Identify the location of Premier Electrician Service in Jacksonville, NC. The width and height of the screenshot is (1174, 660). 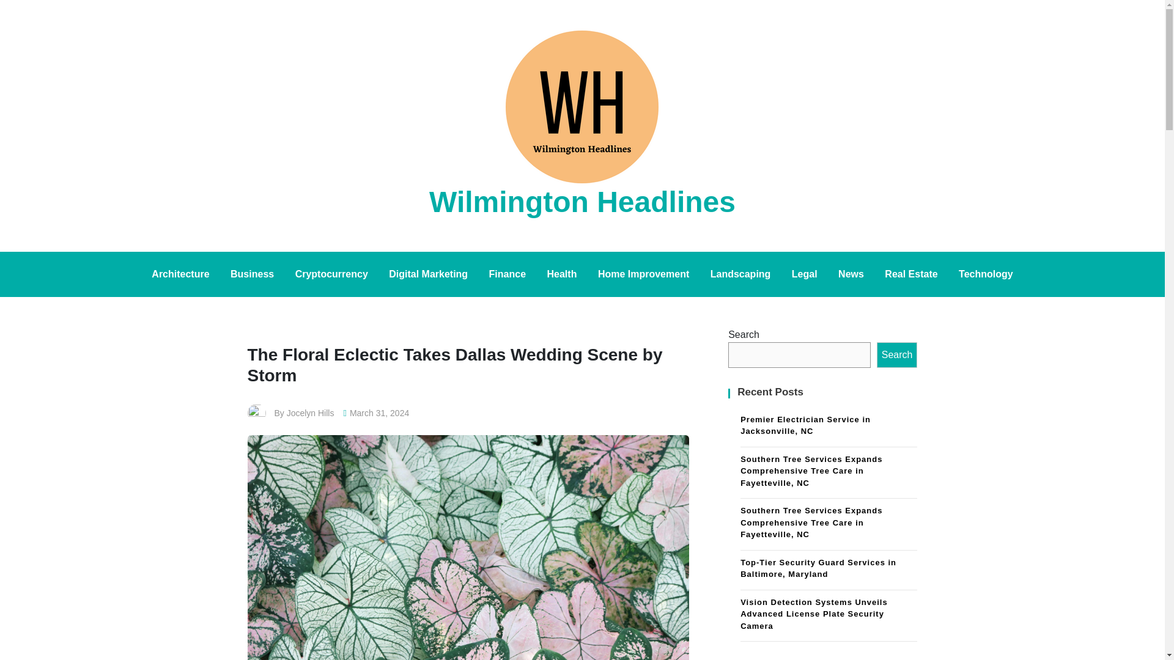
(829, 427).